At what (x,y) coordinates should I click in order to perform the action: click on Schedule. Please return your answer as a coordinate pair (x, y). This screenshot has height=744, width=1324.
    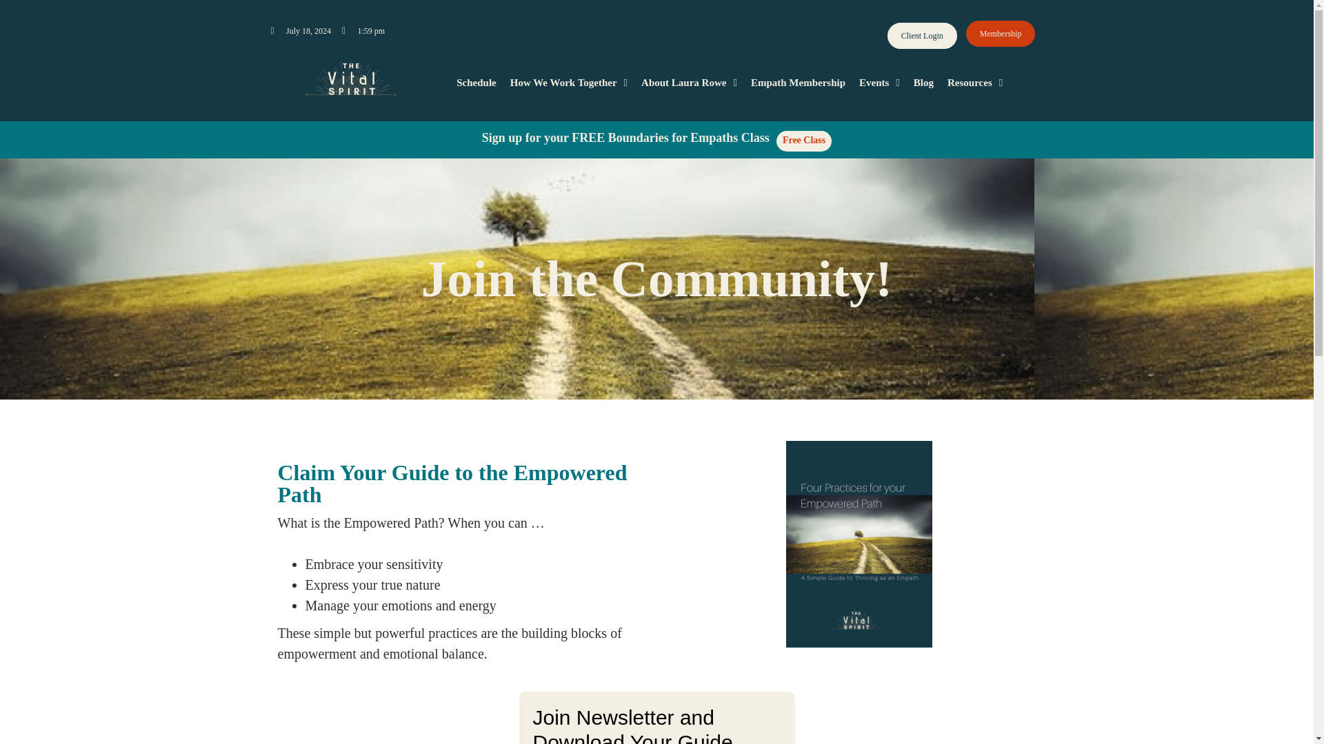
    Looking at the image, I should click on (476, 83).